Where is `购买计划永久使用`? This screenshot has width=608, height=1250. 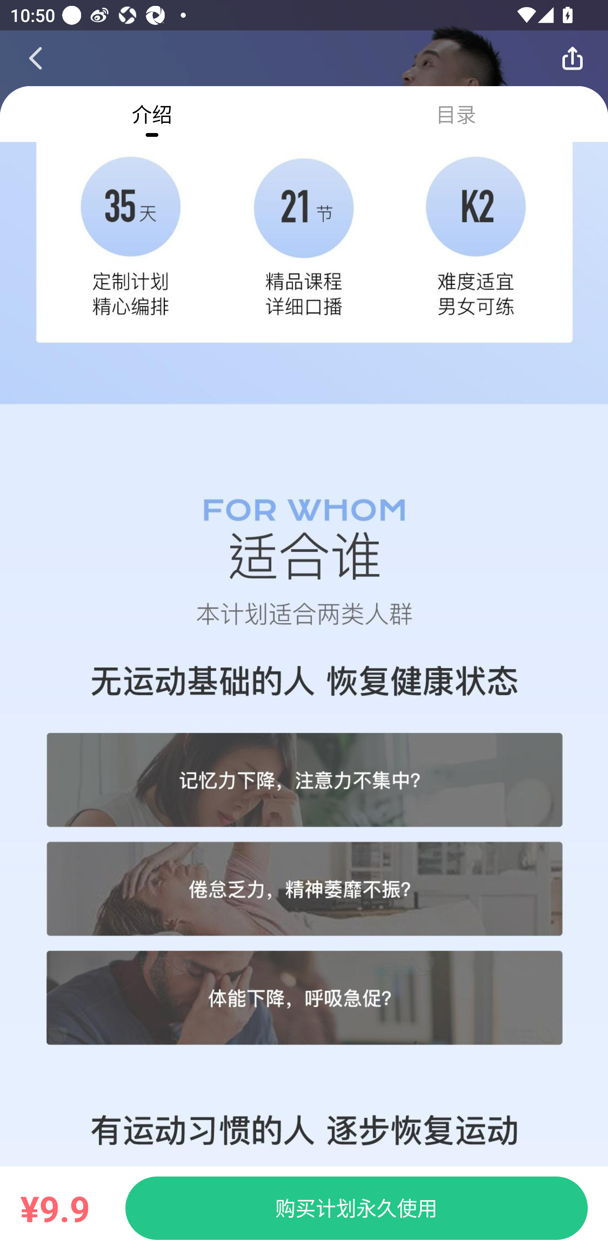
购买计划永久使用 is located at coordinates (356, 1208).